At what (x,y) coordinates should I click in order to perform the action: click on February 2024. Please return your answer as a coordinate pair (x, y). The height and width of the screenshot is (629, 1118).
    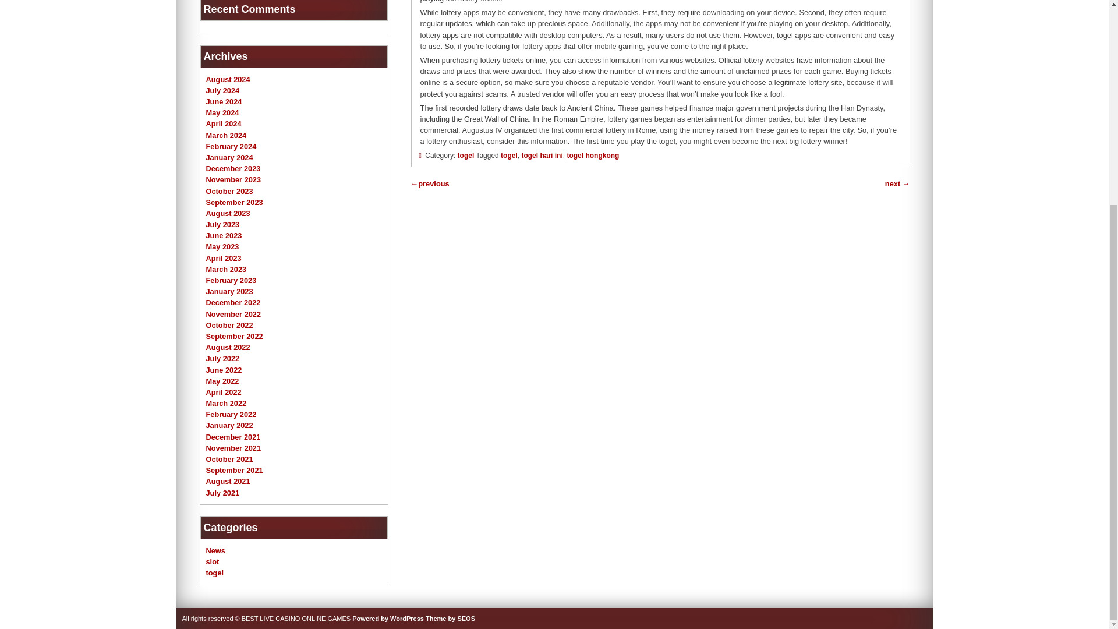
    Looking at the image, I should click on (231, 147).